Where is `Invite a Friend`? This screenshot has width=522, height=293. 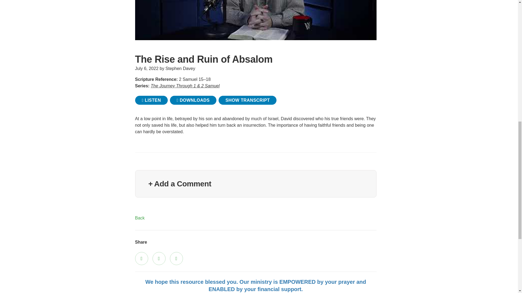 Invite a Friend is located at coordinates (176, 258).